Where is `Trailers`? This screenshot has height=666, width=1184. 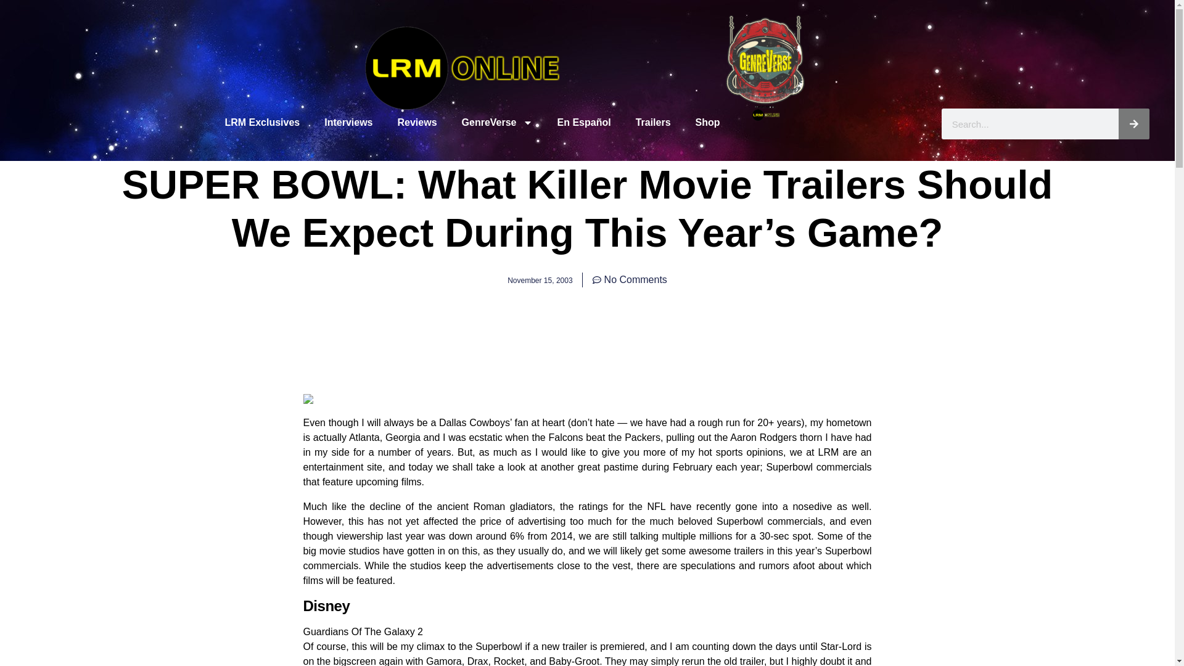 Trailers is located at coordinates (653, 123).